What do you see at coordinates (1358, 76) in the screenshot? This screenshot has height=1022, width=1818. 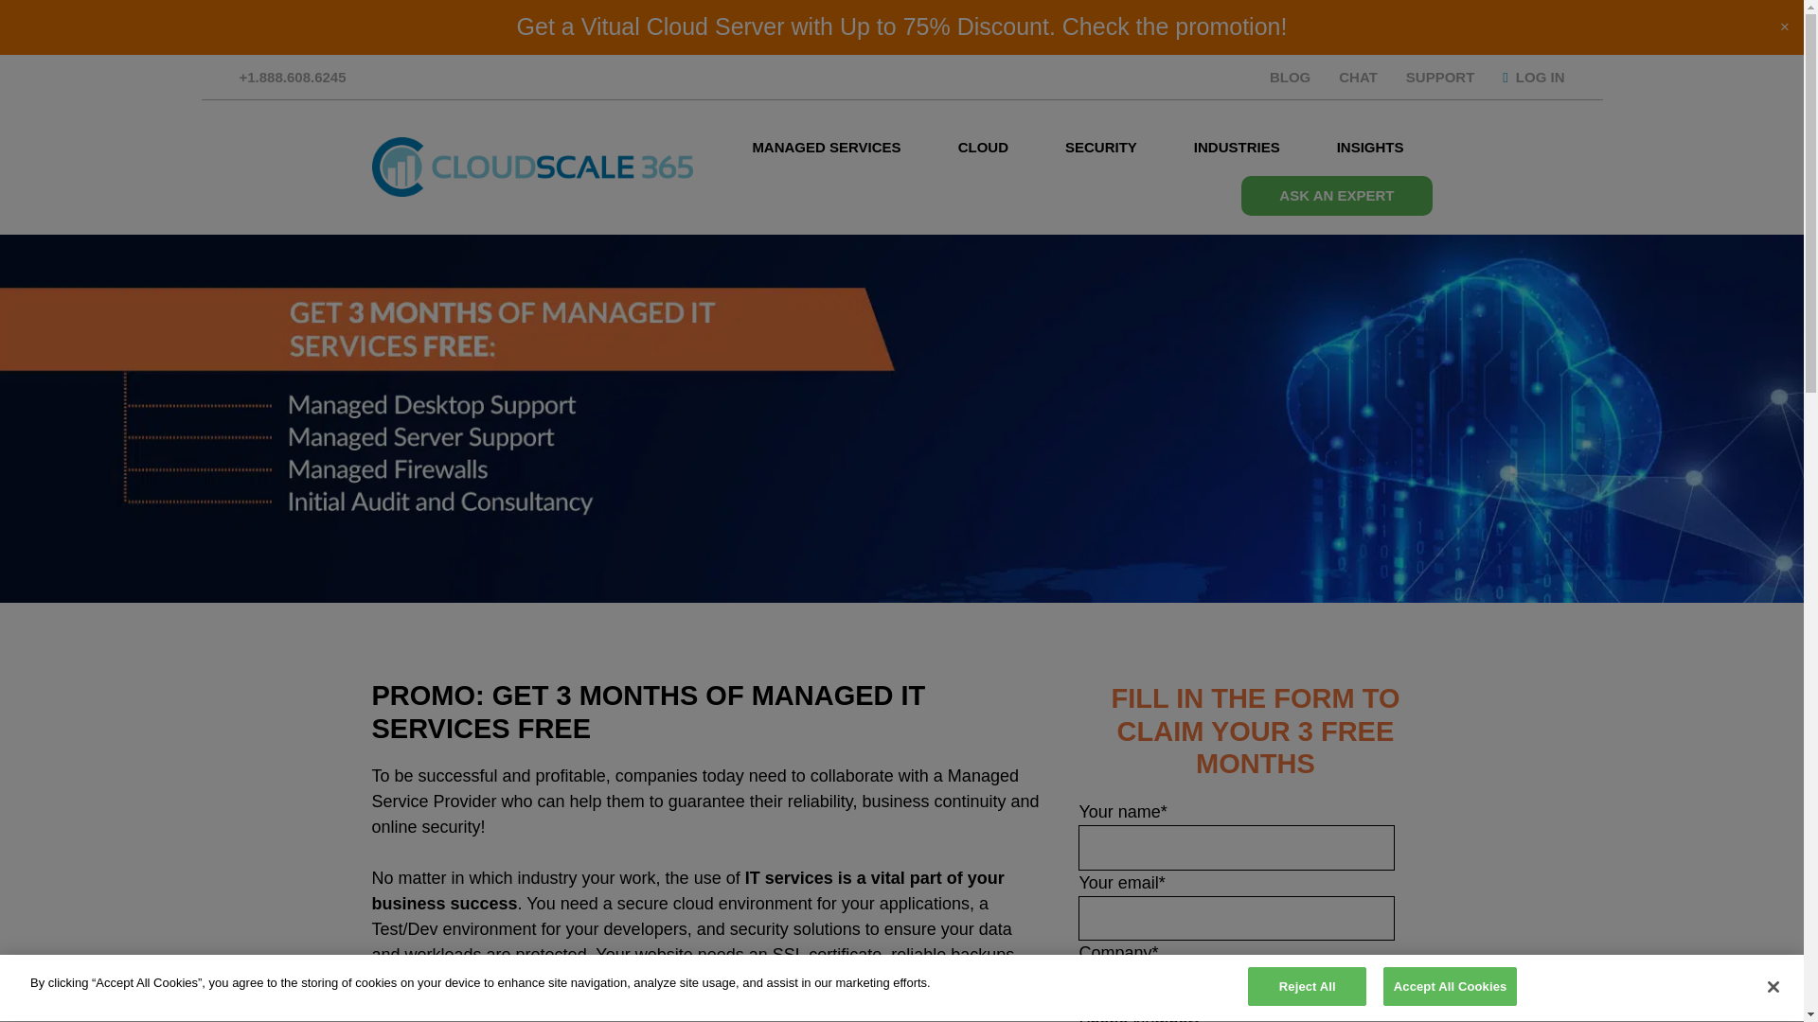 I see `CHAT` at bounding box center [1358, 76].